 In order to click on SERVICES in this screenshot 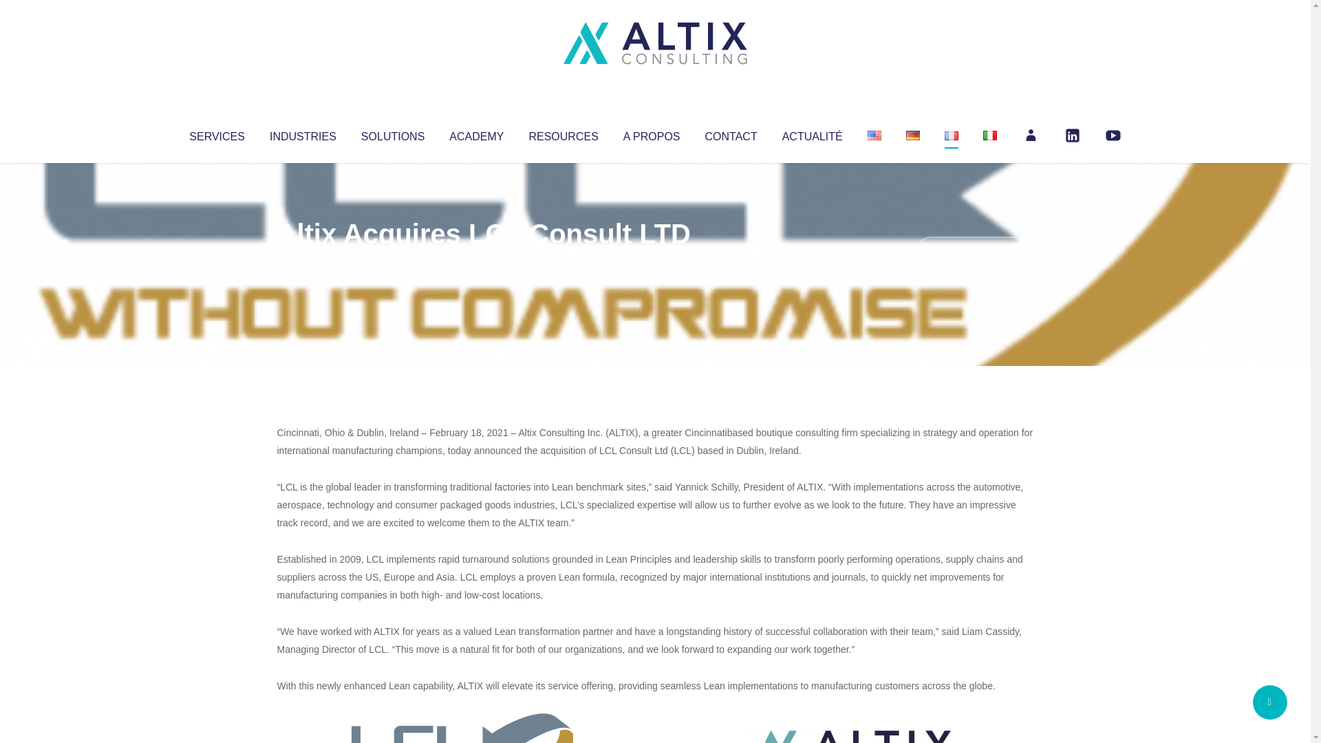, I will do `click(216, 133)`.